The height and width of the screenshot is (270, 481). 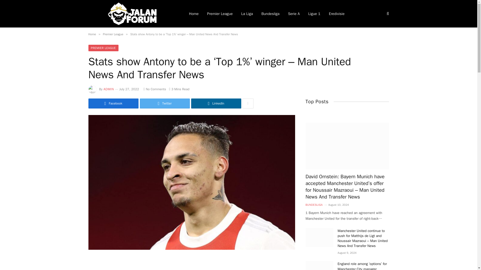 What do you see at coordinates (216, 103) in the screenshot?
I see `Share on LinkedIn` at bounding box center [216, 103].